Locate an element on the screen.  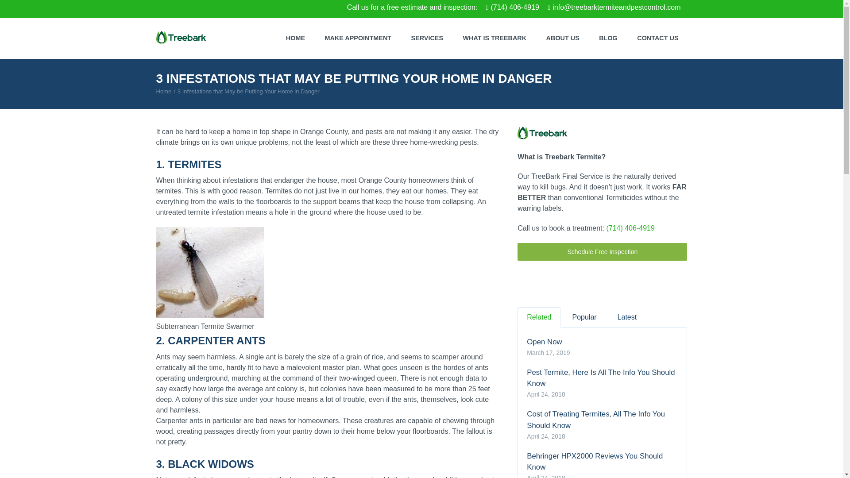
Latest is located at coordinates (627, 317).